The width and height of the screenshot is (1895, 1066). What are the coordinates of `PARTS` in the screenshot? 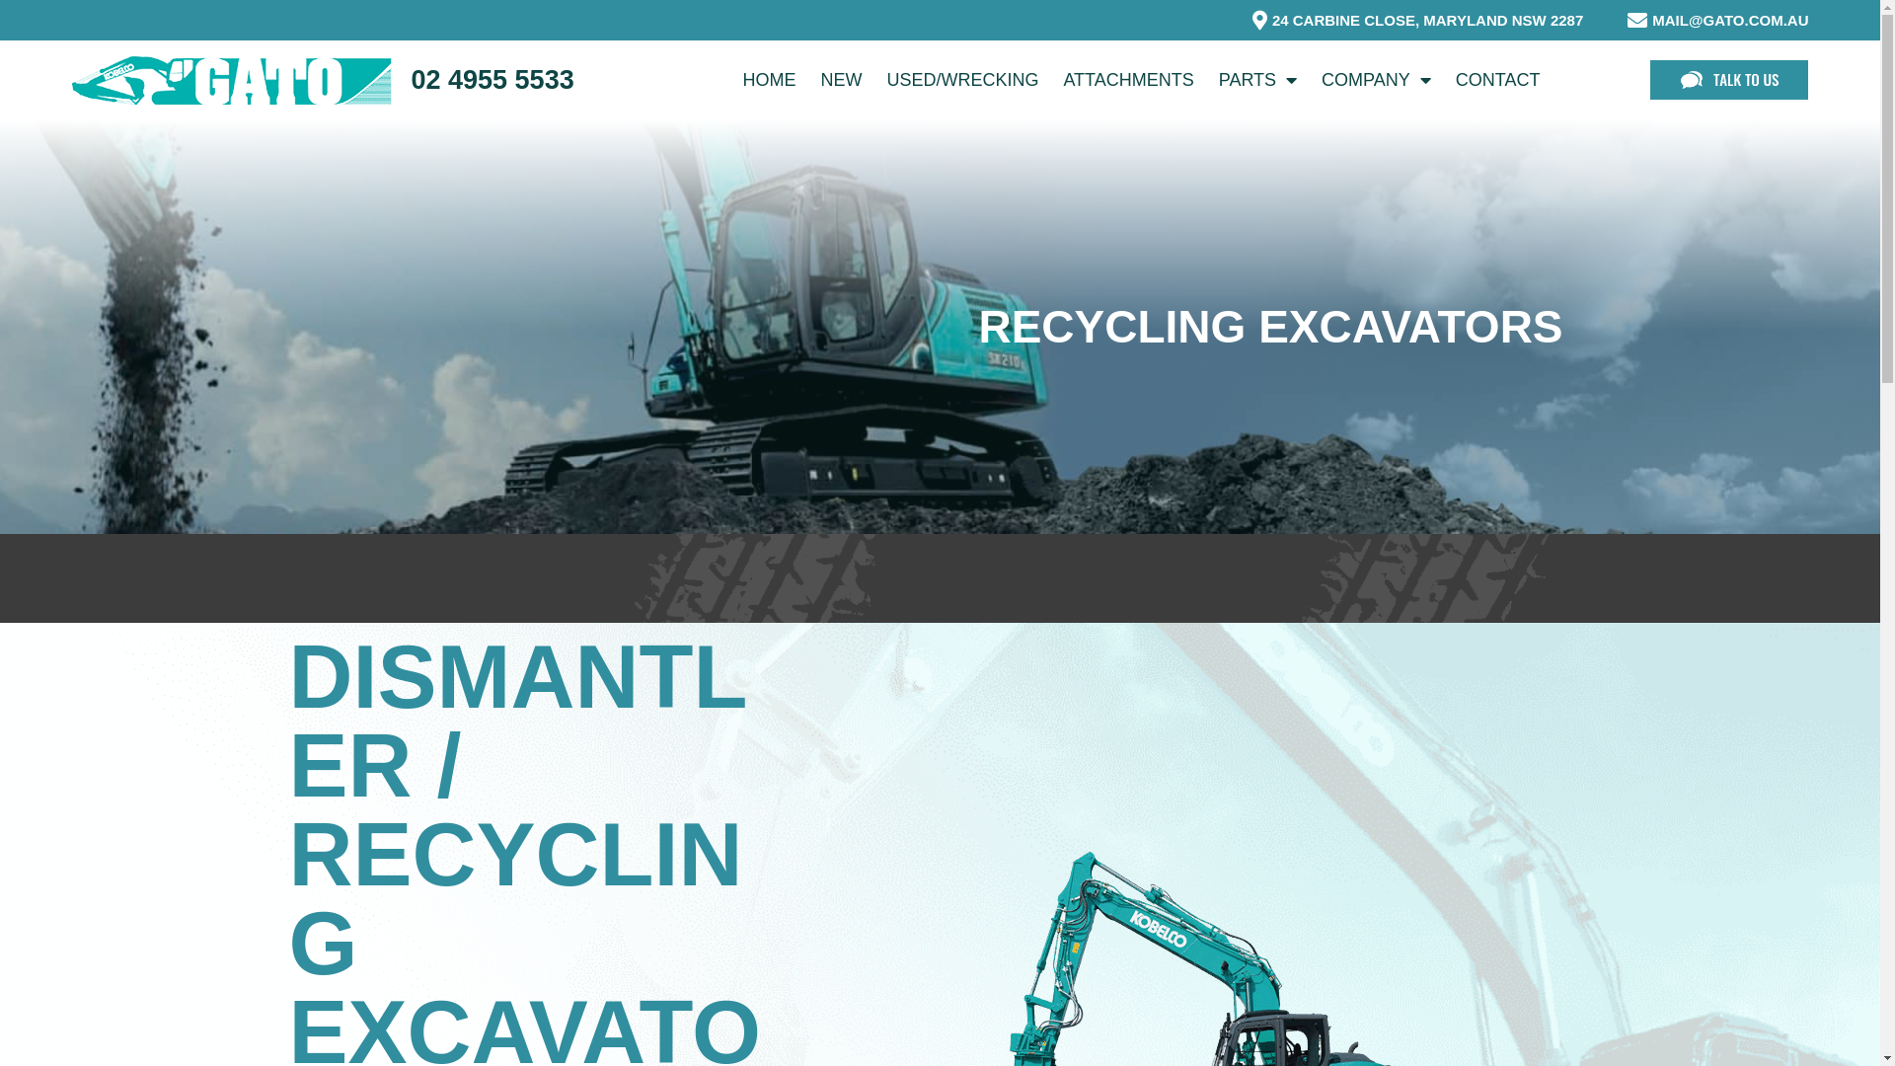 It's located at (1257, 80).